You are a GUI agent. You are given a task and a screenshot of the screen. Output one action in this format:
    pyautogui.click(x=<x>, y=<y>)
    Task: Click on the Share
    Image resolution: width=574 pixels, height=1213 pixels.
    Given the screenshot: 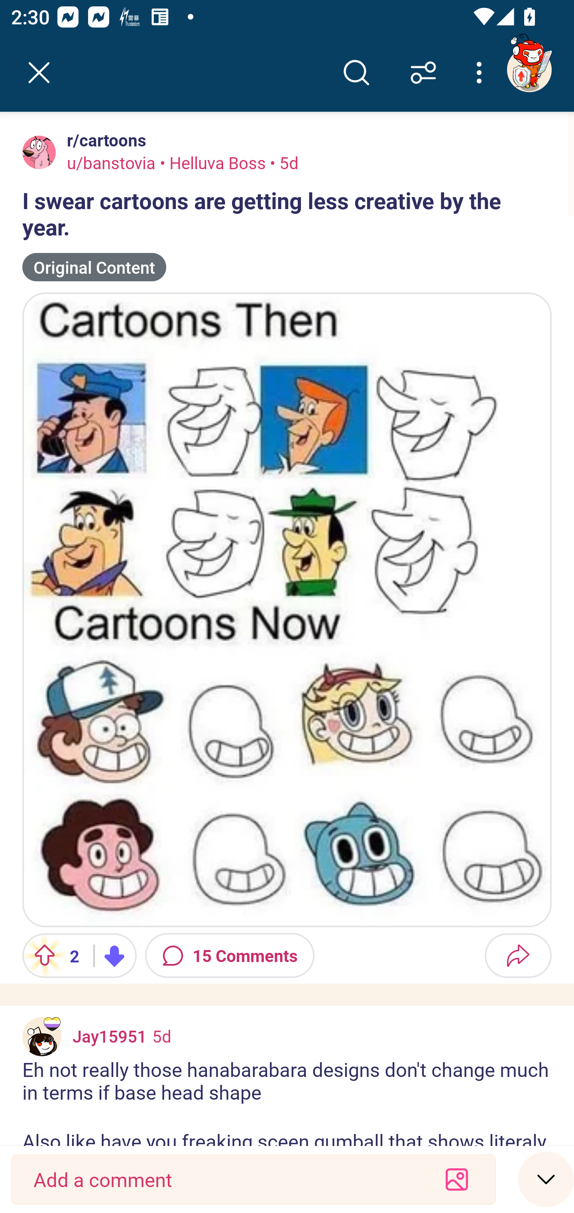 What is the action you would take?
    pyautogui.click(x=518, y=955)
    